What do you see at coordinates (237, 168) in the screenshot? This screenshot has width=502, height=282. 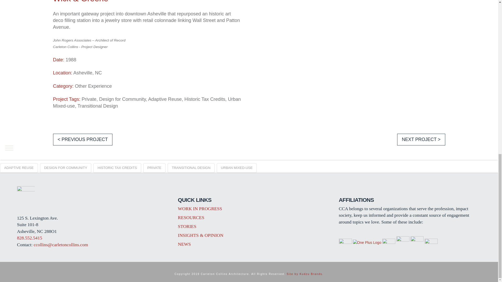 I see `URBAN MIXED-USE` at bounding box center [237, 168].